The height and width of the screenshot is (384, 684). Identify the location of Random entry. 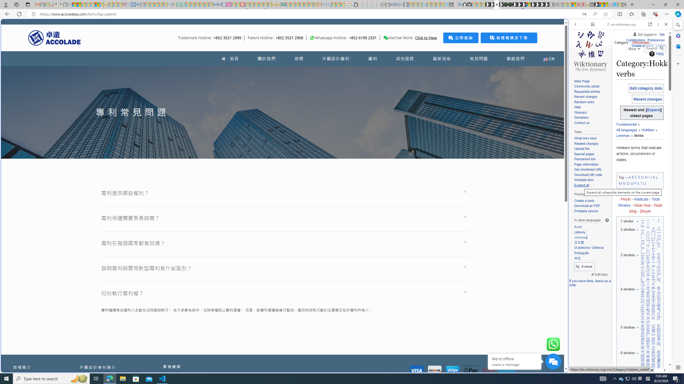
(592, 102).